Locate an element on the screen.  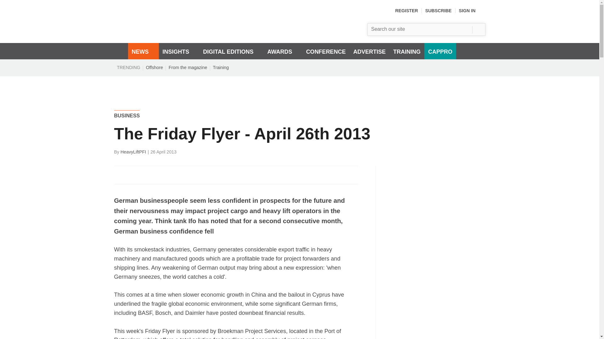
Site name is located at coordinates (189, 33).